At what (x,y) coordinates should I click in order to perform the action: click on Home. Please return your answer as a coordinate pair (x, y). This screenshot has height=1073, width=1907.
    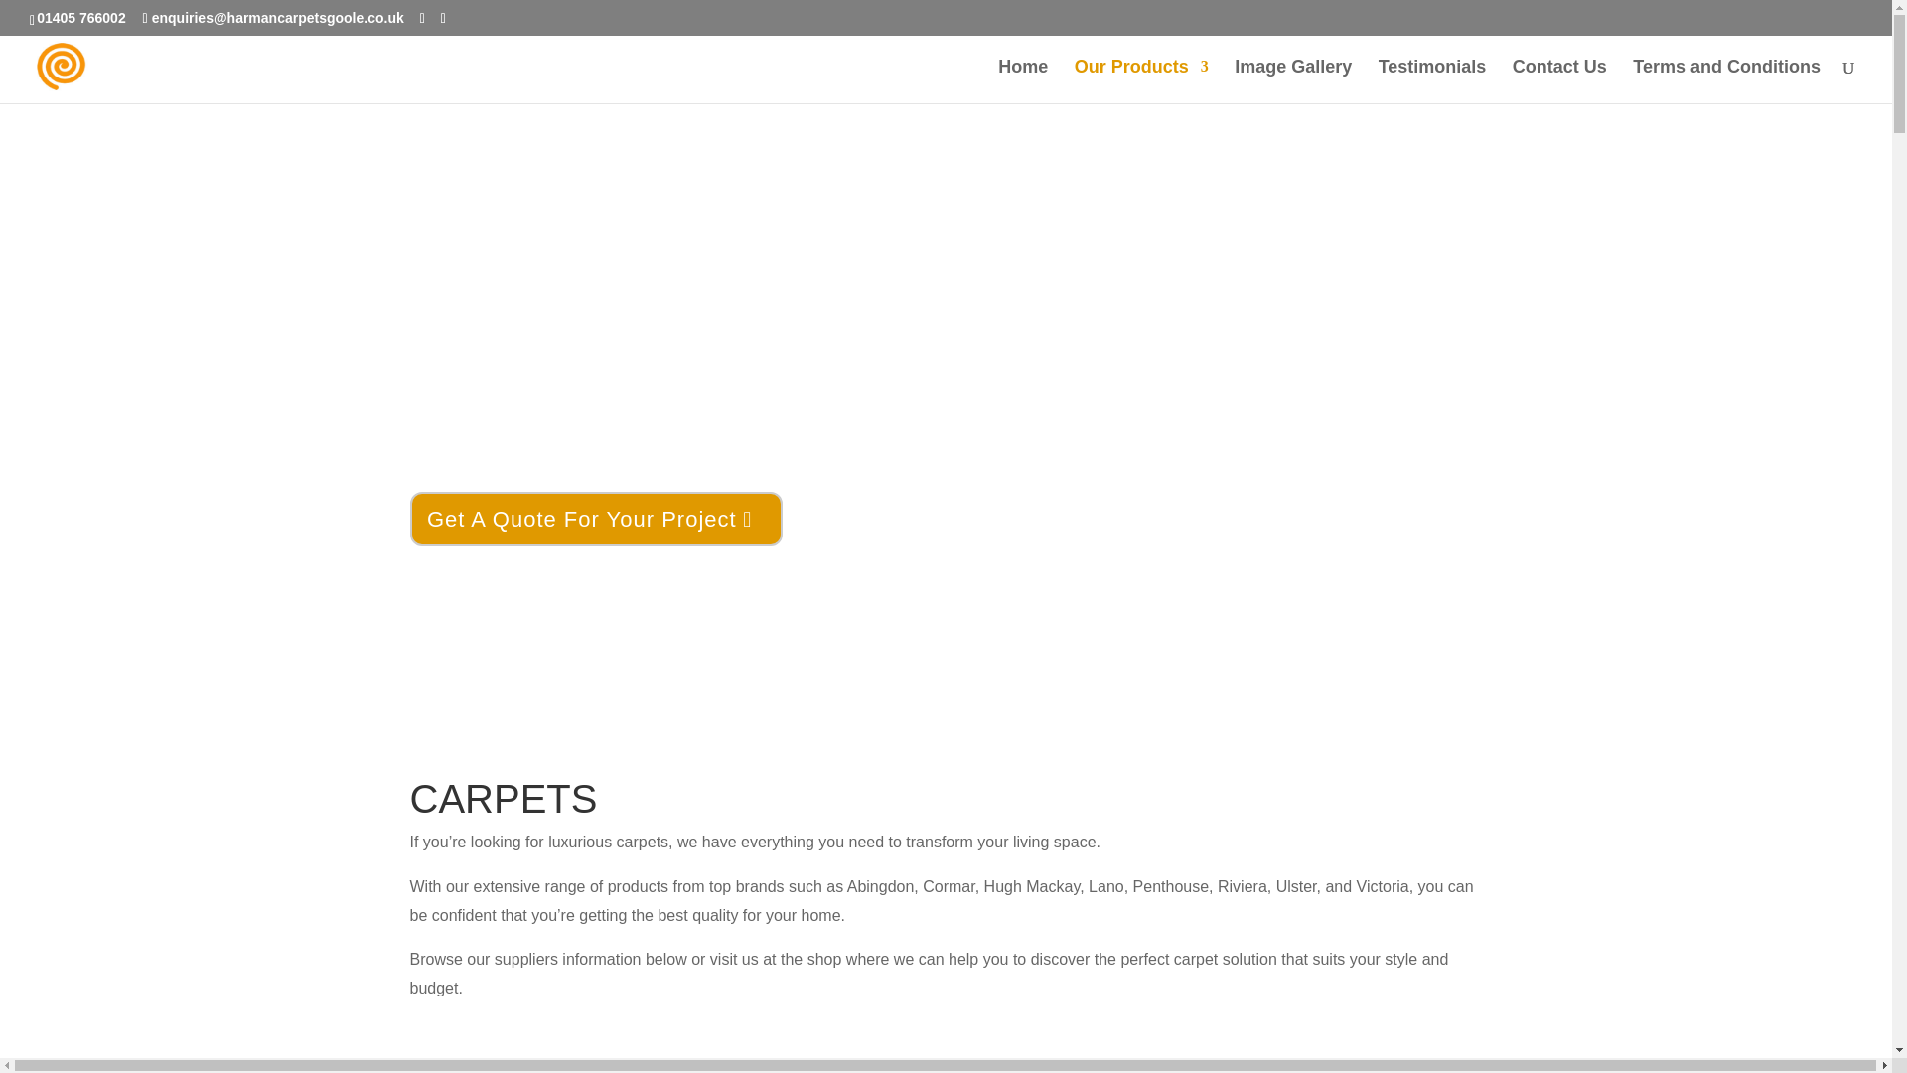
    Looking at the image, I should click on (1022, 81).